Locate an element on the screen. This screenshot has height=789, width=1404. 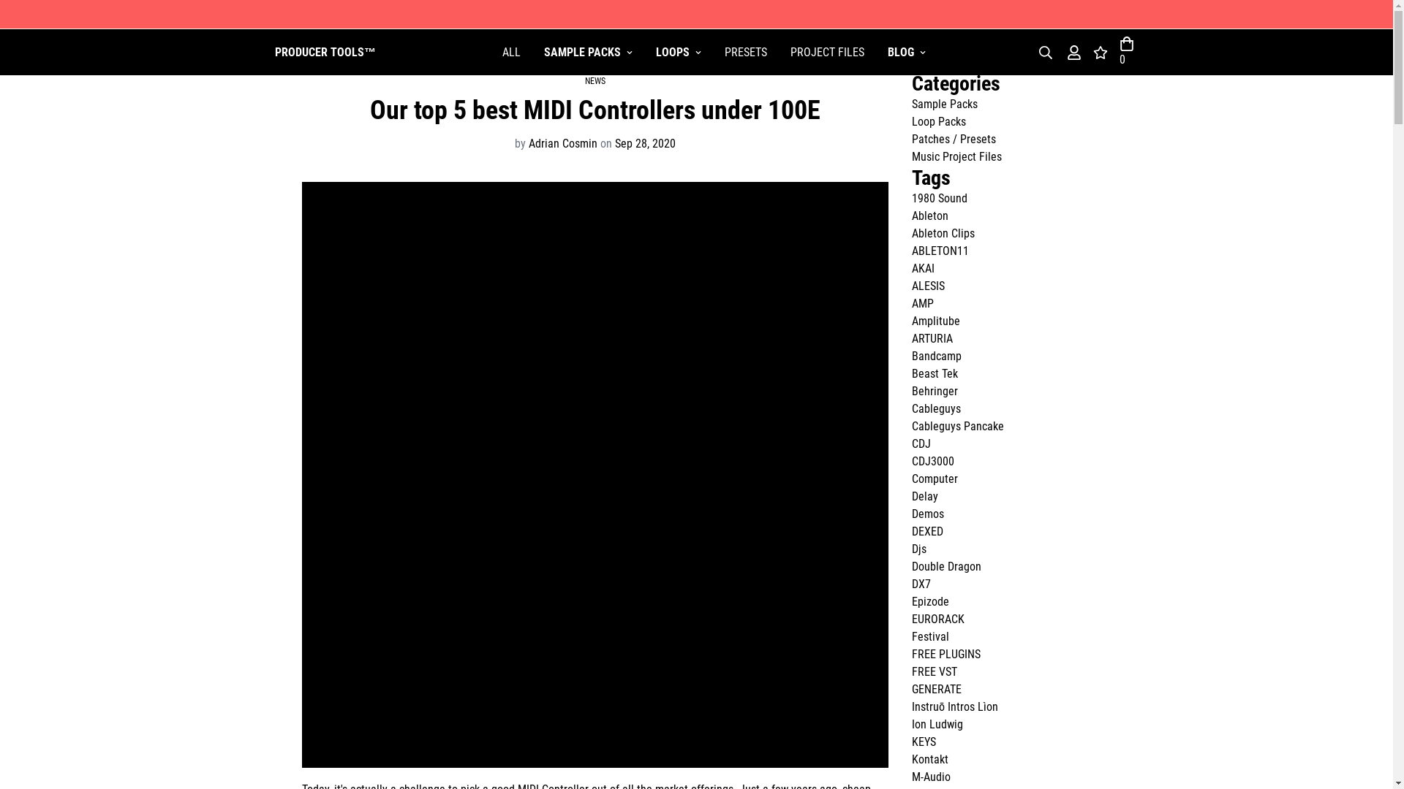
Show articles tagged ALESIS is located at coordinates (927, 286).